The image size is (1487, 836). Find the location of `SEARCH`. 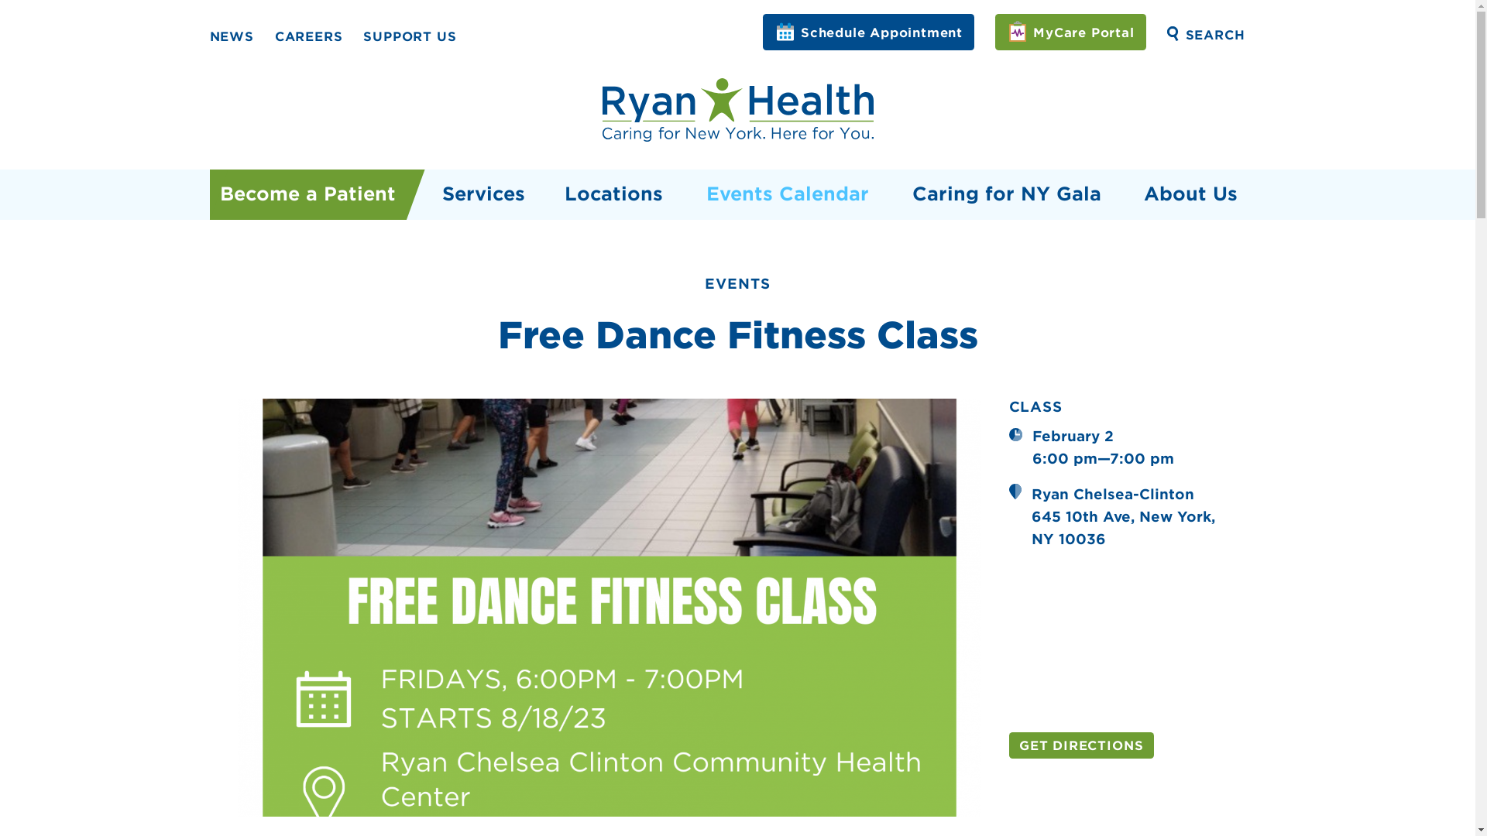

SEARCH is located at coordinates (1207, 36).